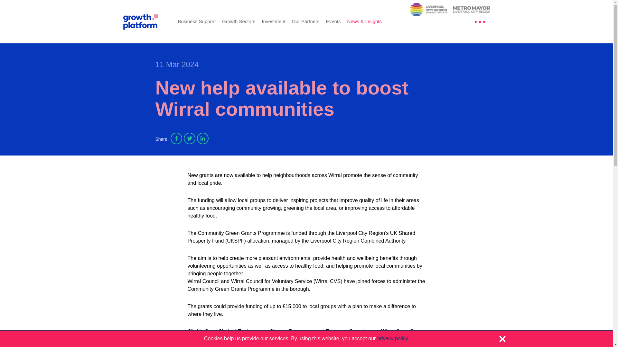 This screenshot has width=618, height=347. Describe the element at coordinates (305, 21) in the screenshot. I see `Our Partners` at that location.